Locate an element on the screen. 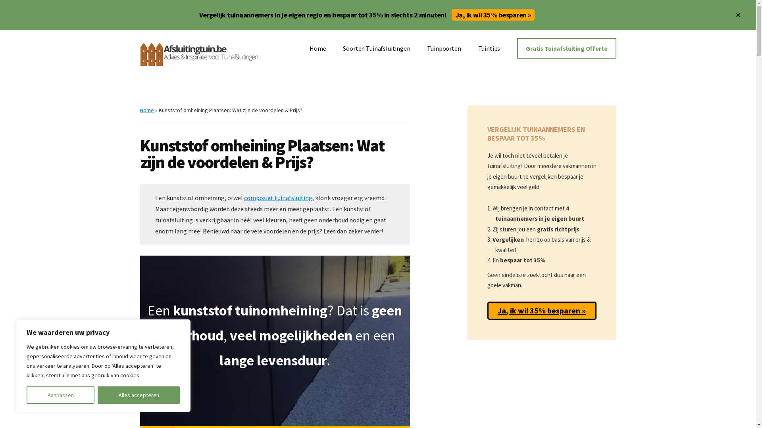 This screenshot has height=428, width=762. Door naar de hoofd inhoud is located at coordinates (0, 0).